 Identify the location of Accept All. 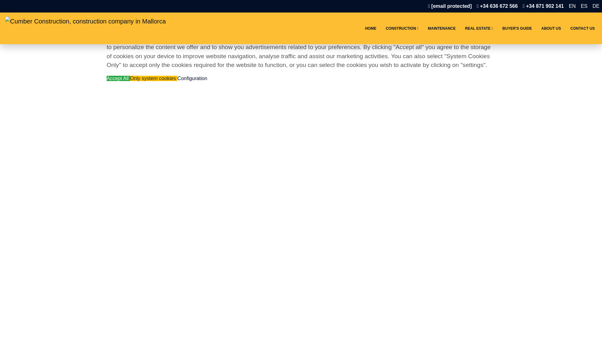
(118, 78).